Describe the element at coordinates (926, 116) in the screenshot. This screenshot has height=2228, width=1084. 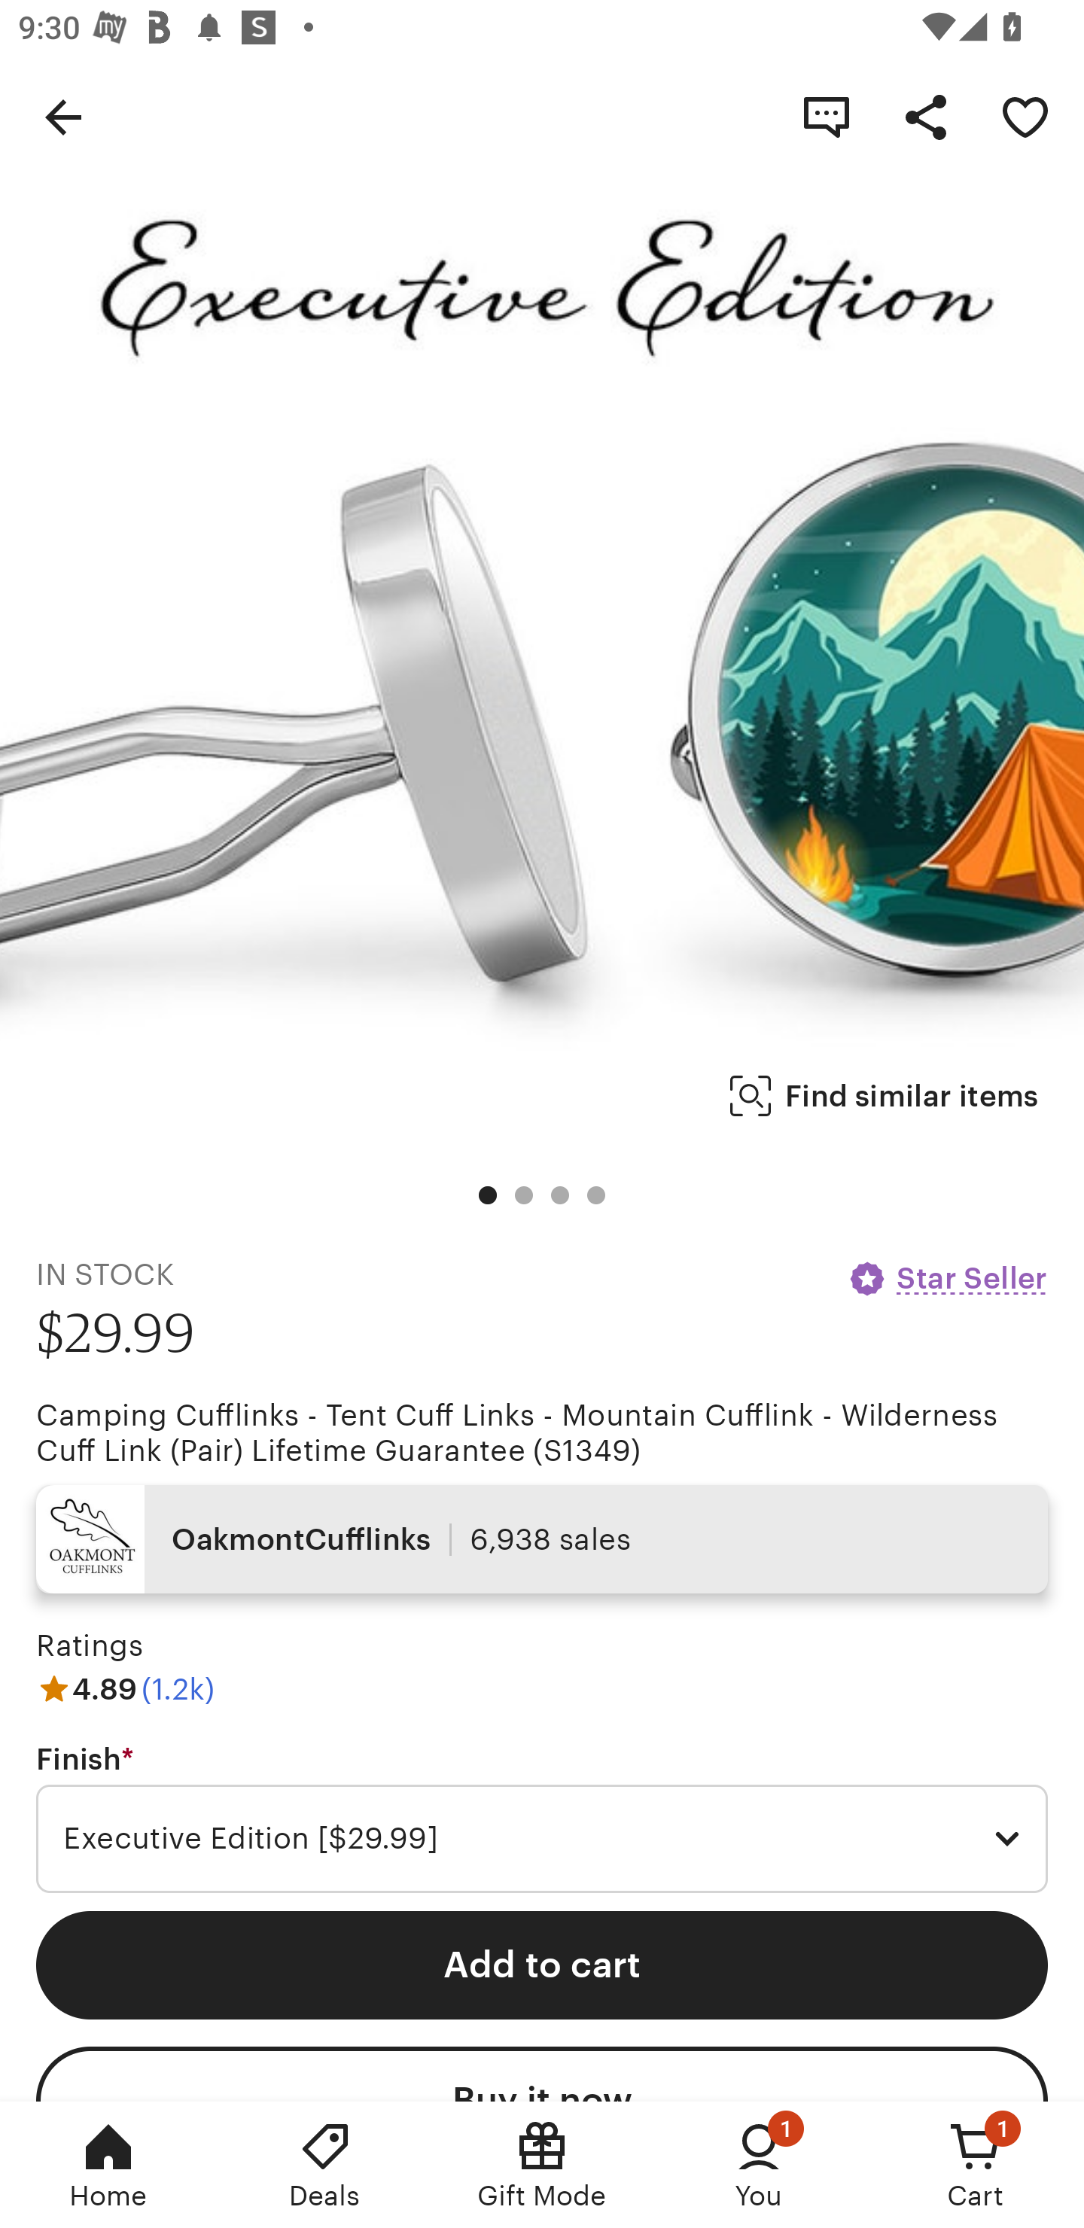
I see `Share` at that location.